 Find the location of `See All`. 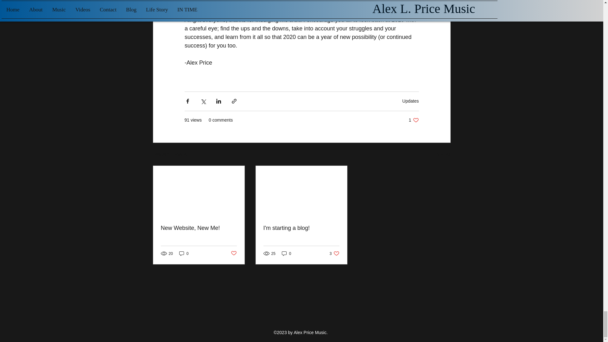

See All is located at coordinates (443, 155).